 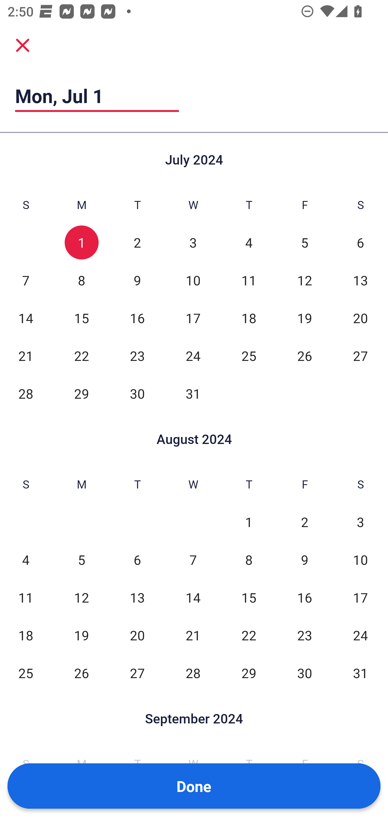 What do you see at coordinates (249, 280) in the screenshot?
I see `11 Thu, Jul 11, Not Selected` at bounding box center [249, 280].